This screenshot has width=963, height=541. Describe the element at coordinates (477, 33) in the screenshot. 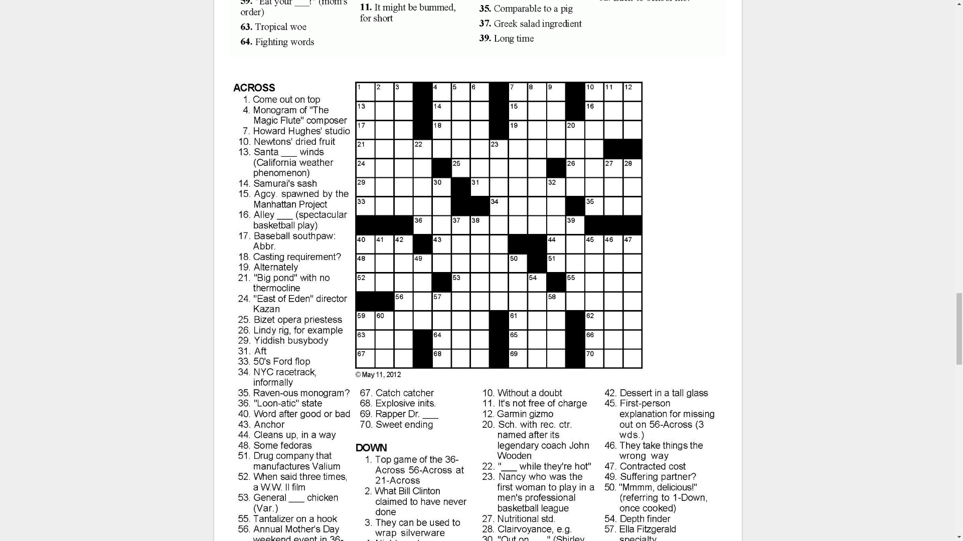

I see `free printable themed crossword puzzles scaled` at that location.